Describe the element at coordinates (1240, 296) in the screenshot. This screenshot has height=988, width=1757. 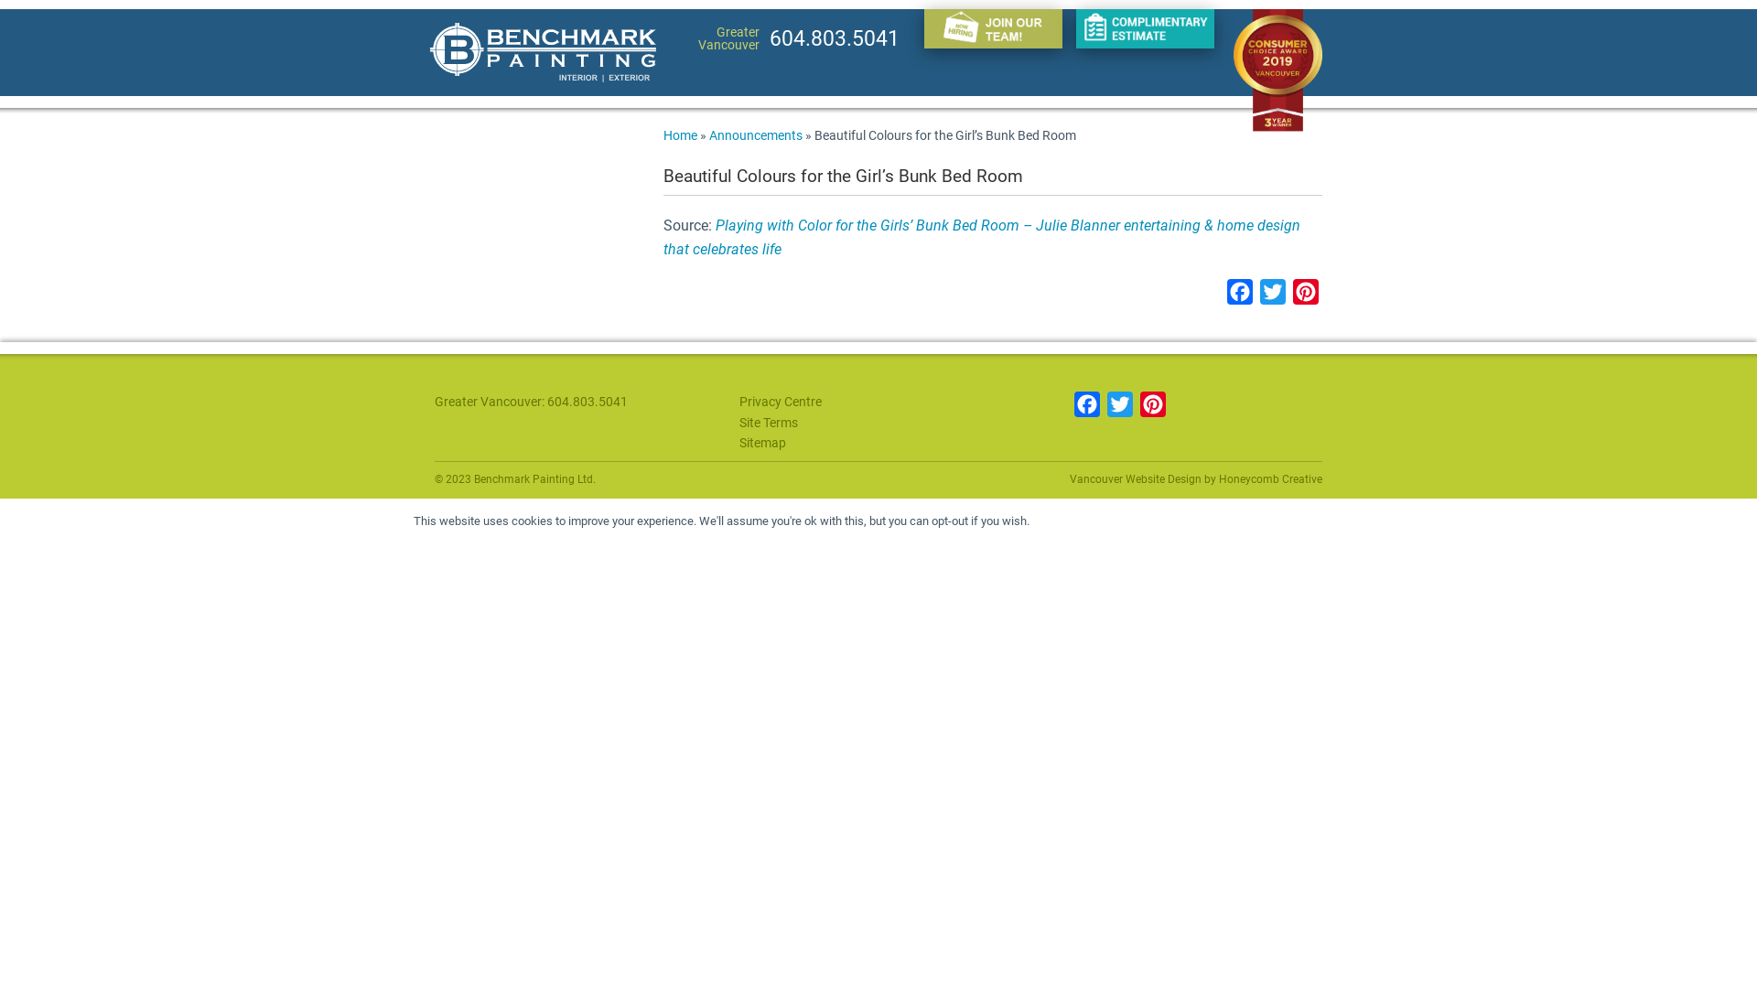
I see `Facebook` at that location.